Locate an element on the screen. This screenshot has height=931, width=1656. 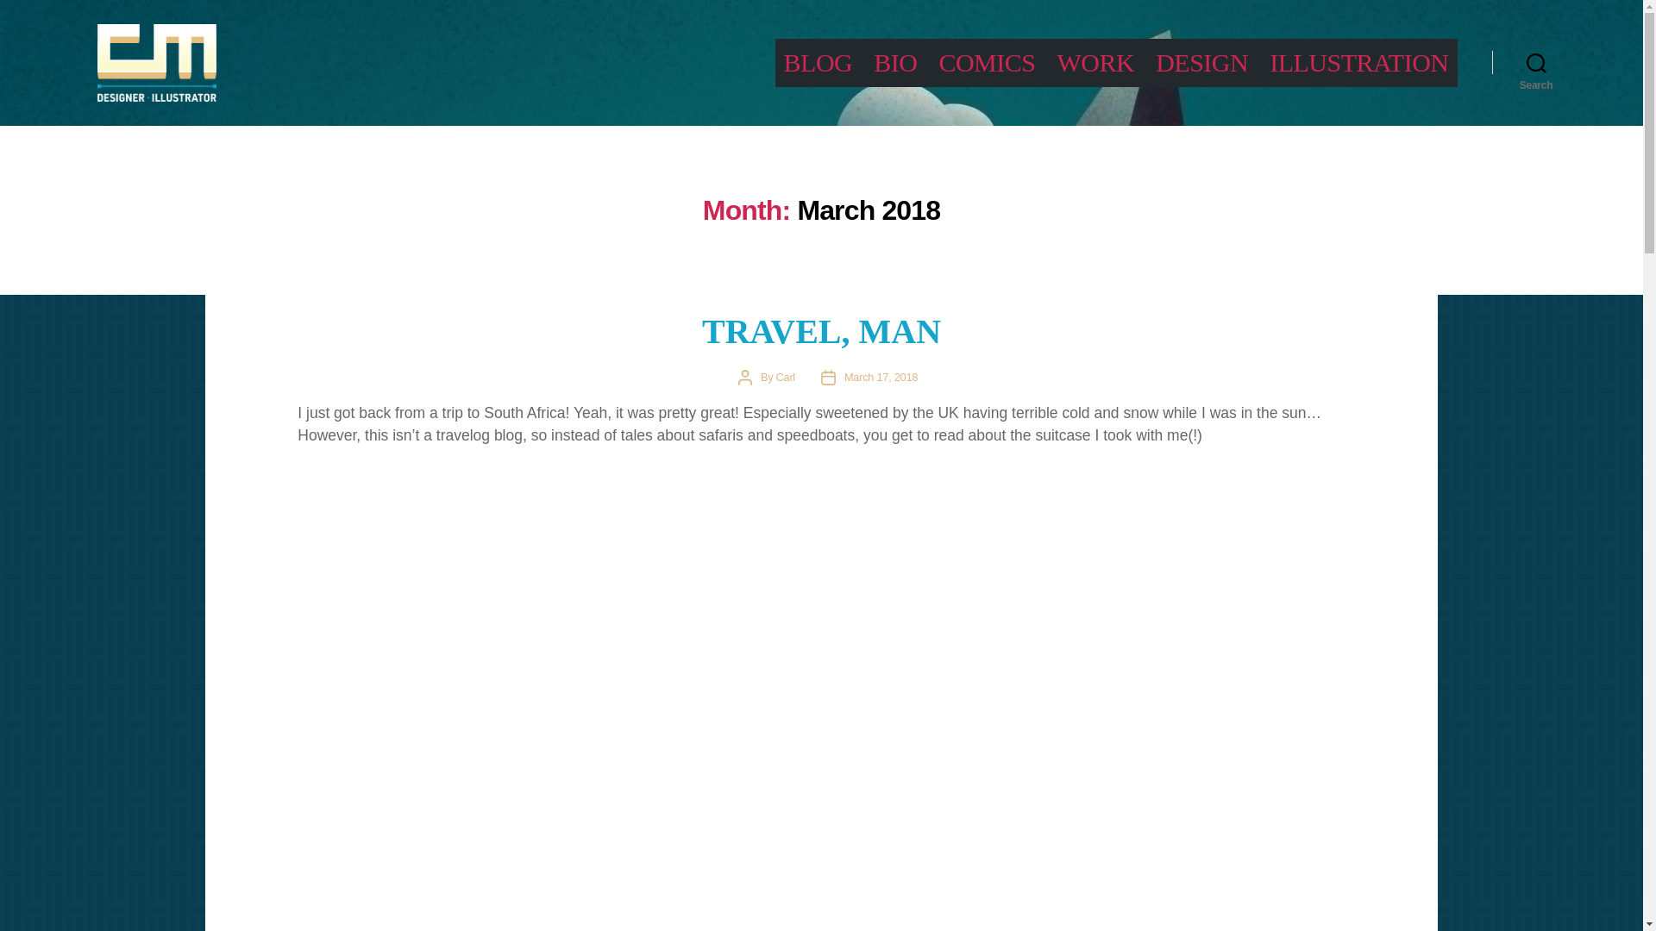
Carl is located at coordinates (785, 376).